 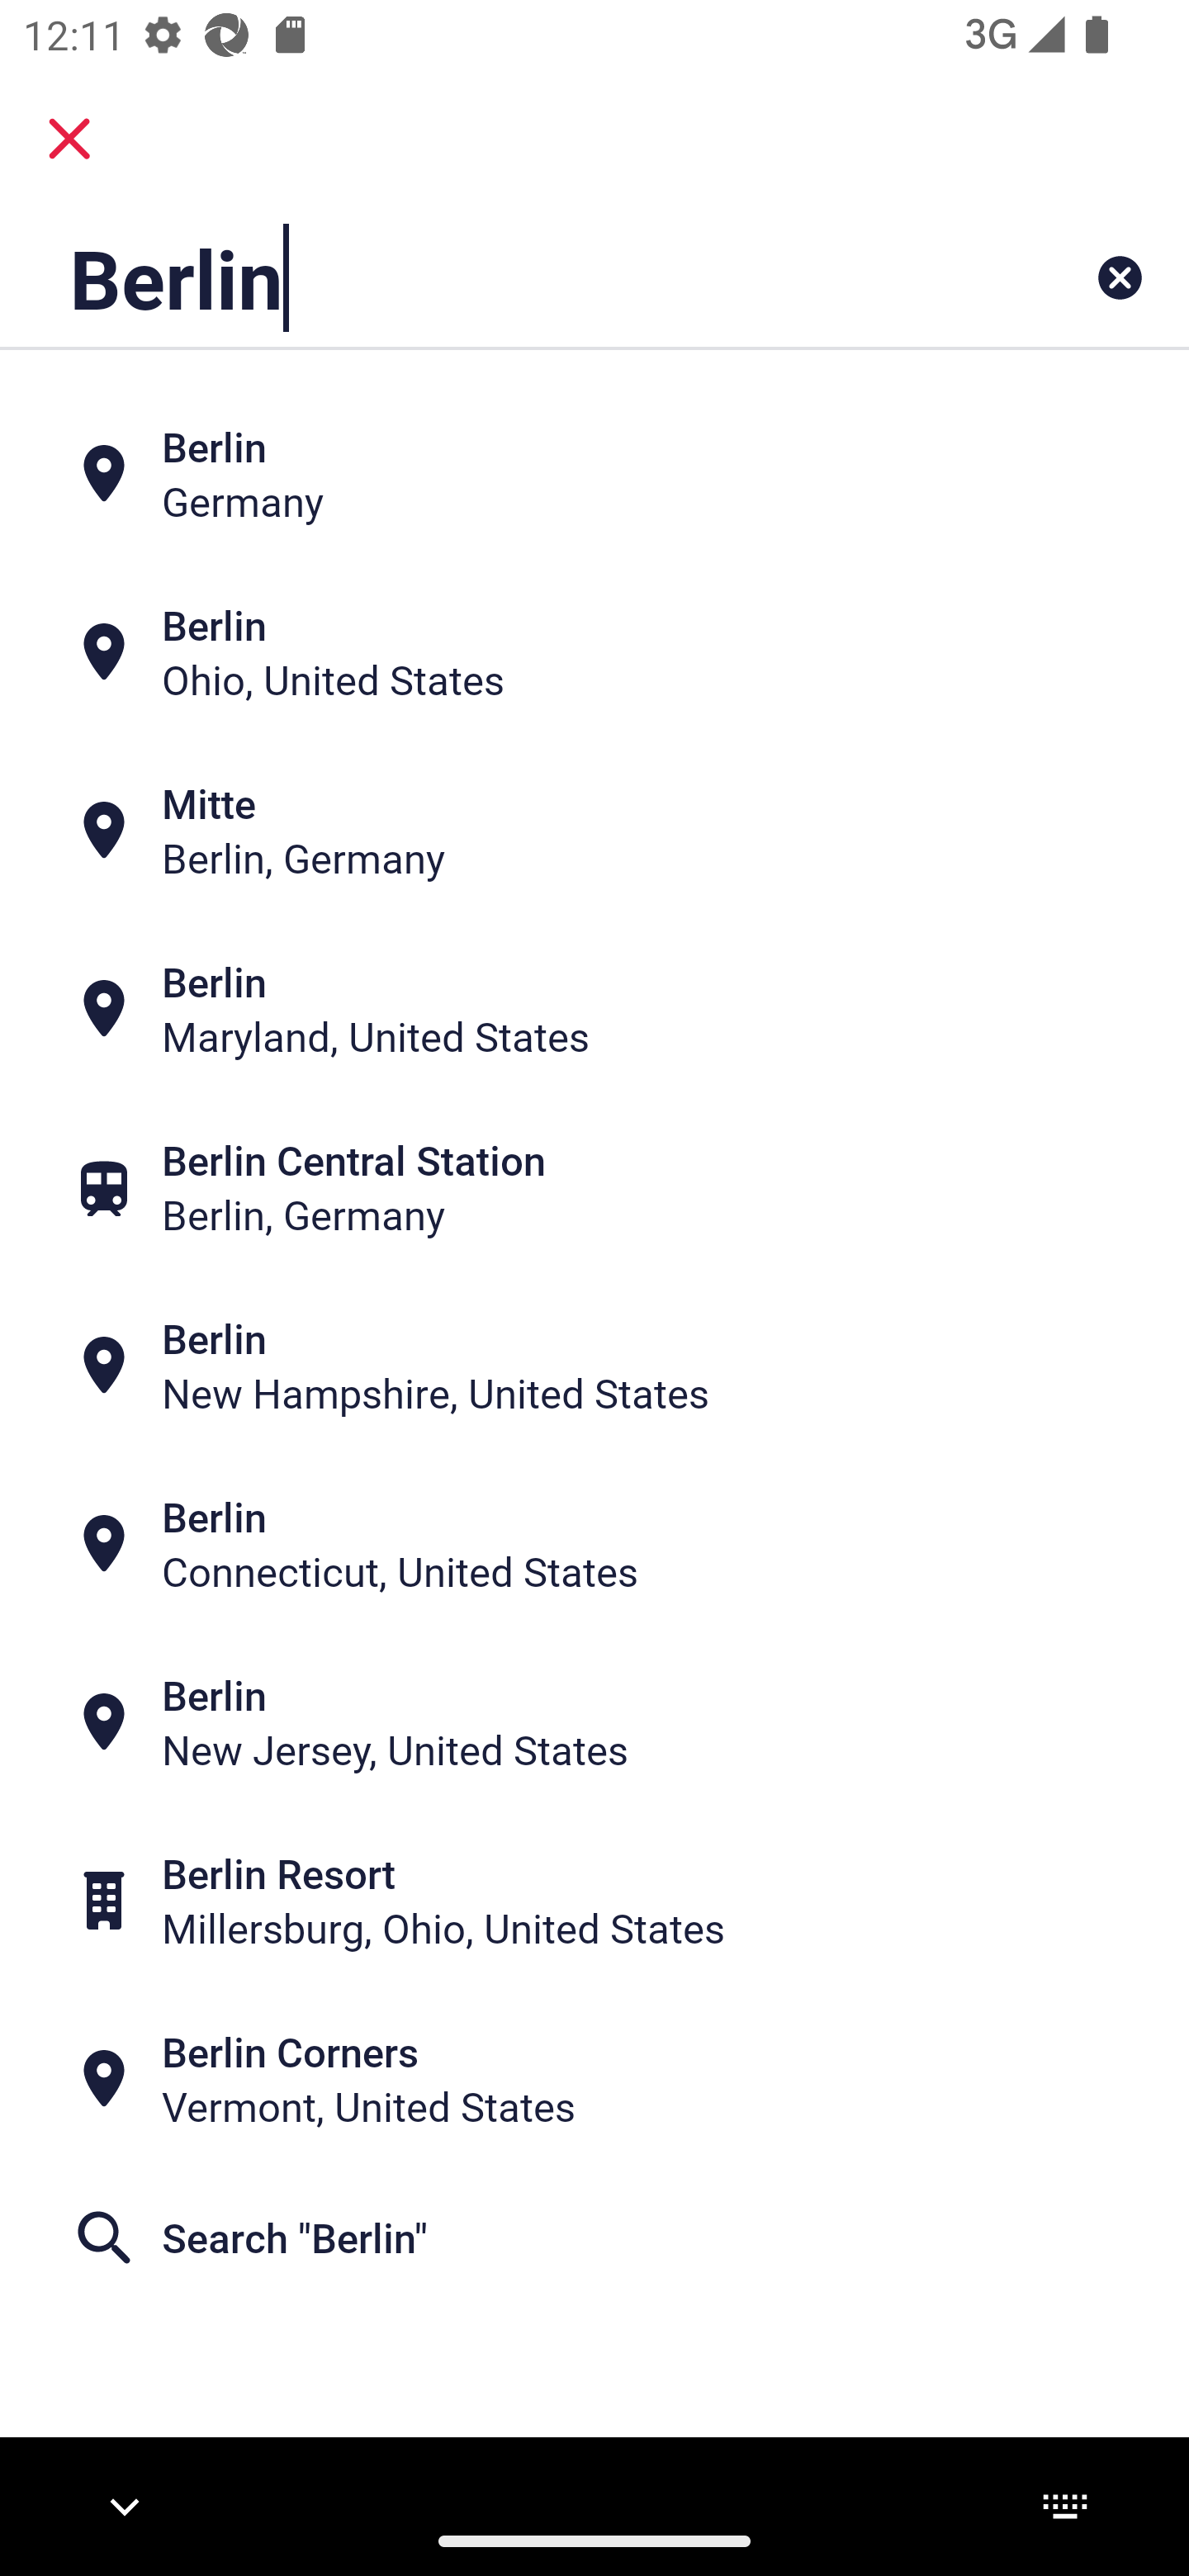 What do you see at coordinates (69, 139) in the screenshot?
I see `close.` at bounding box center [69, 139].